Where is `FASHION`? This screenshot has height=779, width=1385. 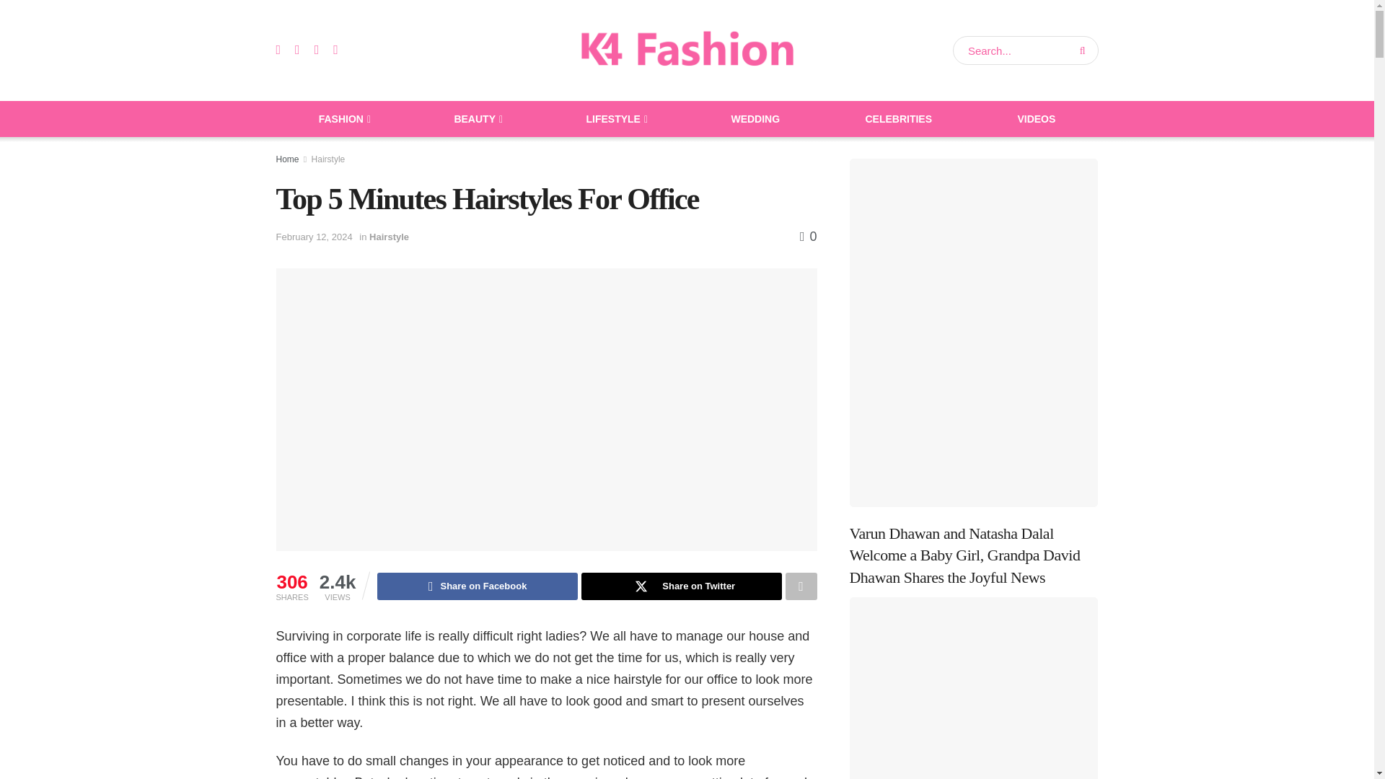
FASHION is located at coordinates (343, 119).